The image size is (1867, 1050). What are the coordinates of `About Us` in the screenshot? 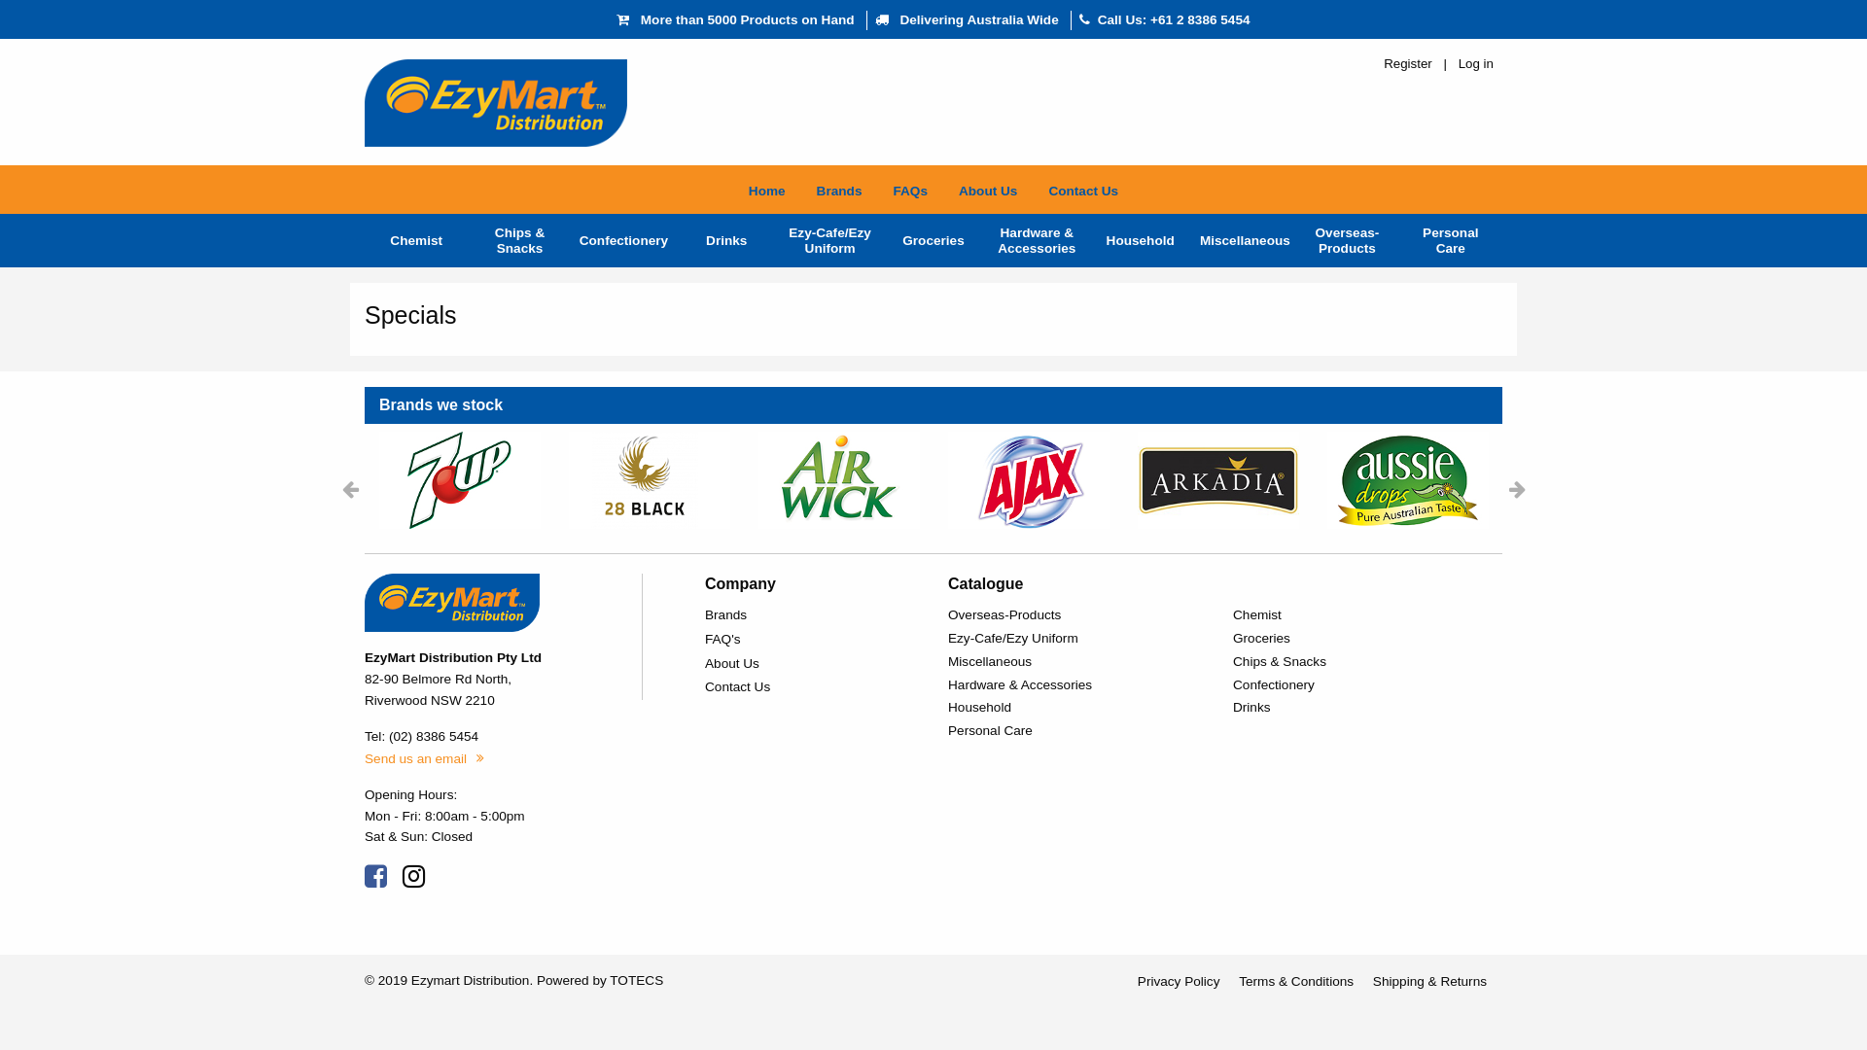 It's located at (812, 663).